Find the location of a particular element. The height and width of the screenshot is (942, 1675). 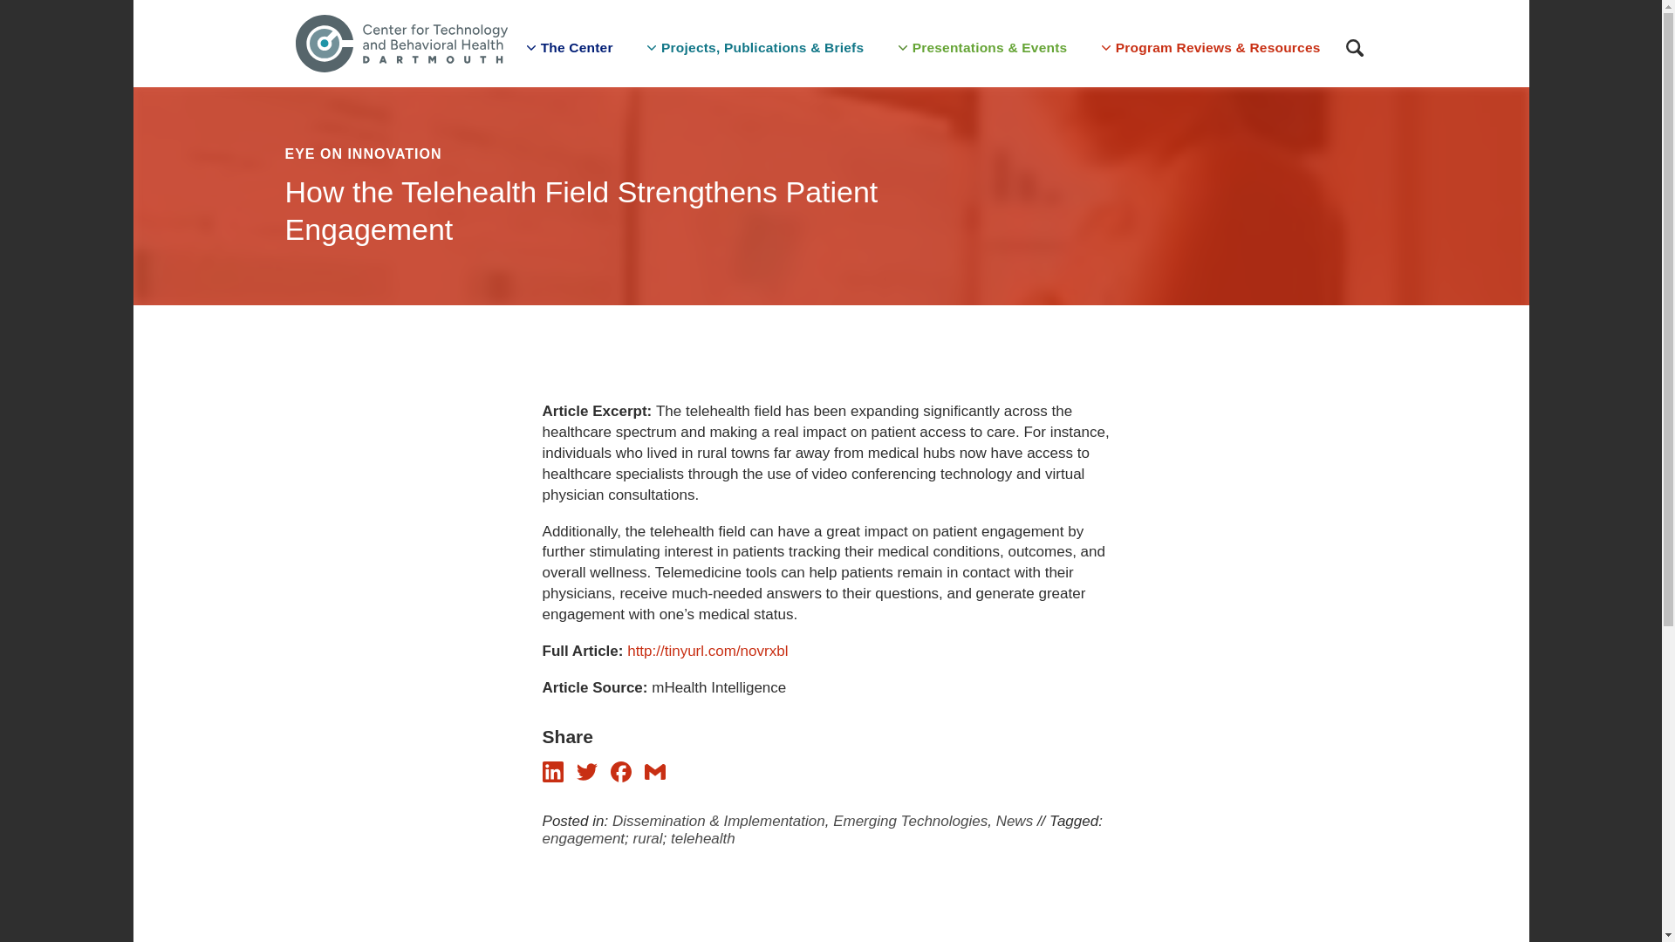

Facebook is located at coordinates (621, 771).